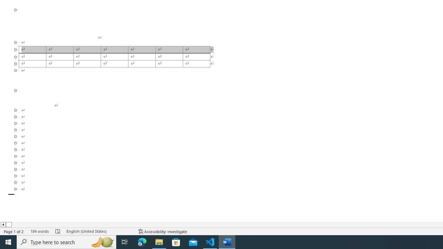  Describe the element at coordinates (99, 231) in the screenshot. I see `Language English (United States)` at that location.